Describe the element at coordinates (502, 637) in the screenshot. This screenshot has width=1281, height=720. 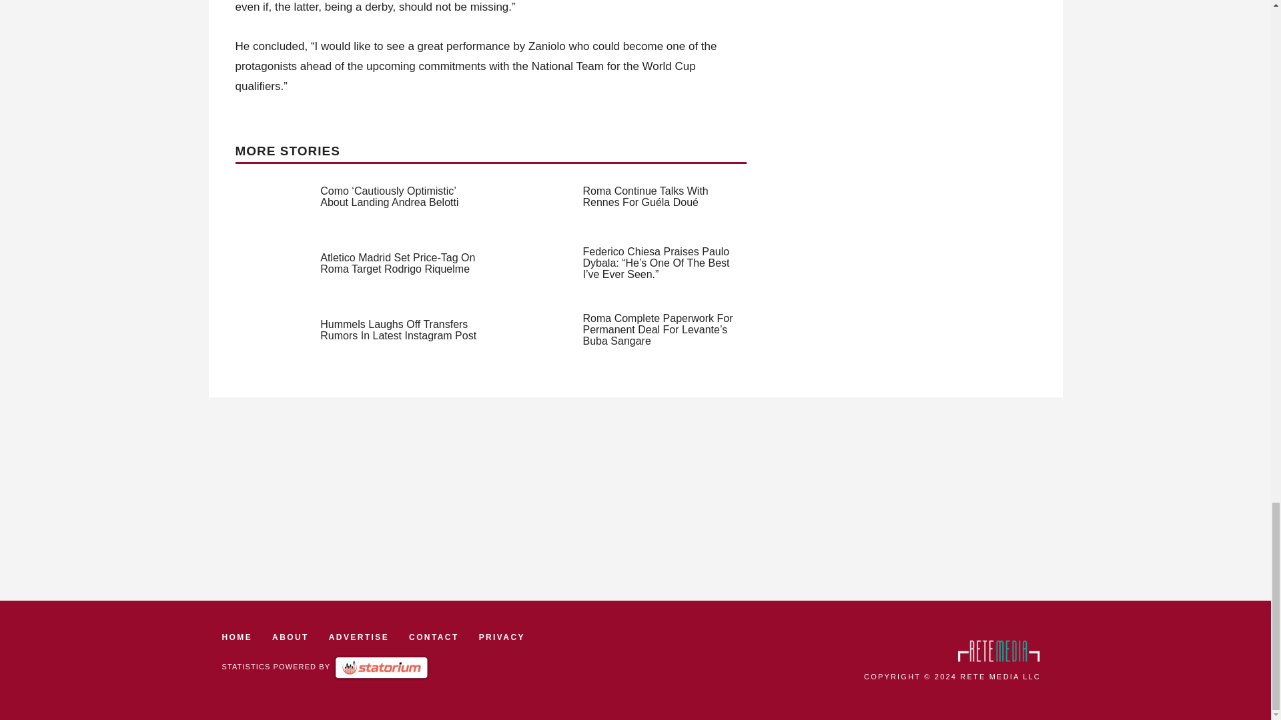
I see `PRIVACY` at that location.